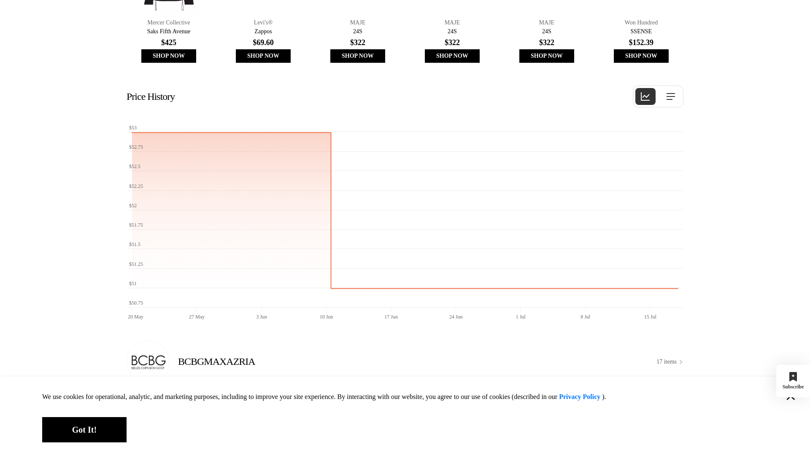  What do you see at coordinates (641, 33) in the screenshot?
I see `Won Hundred Black Fellow Jacket` at bounding box center [641, 33].